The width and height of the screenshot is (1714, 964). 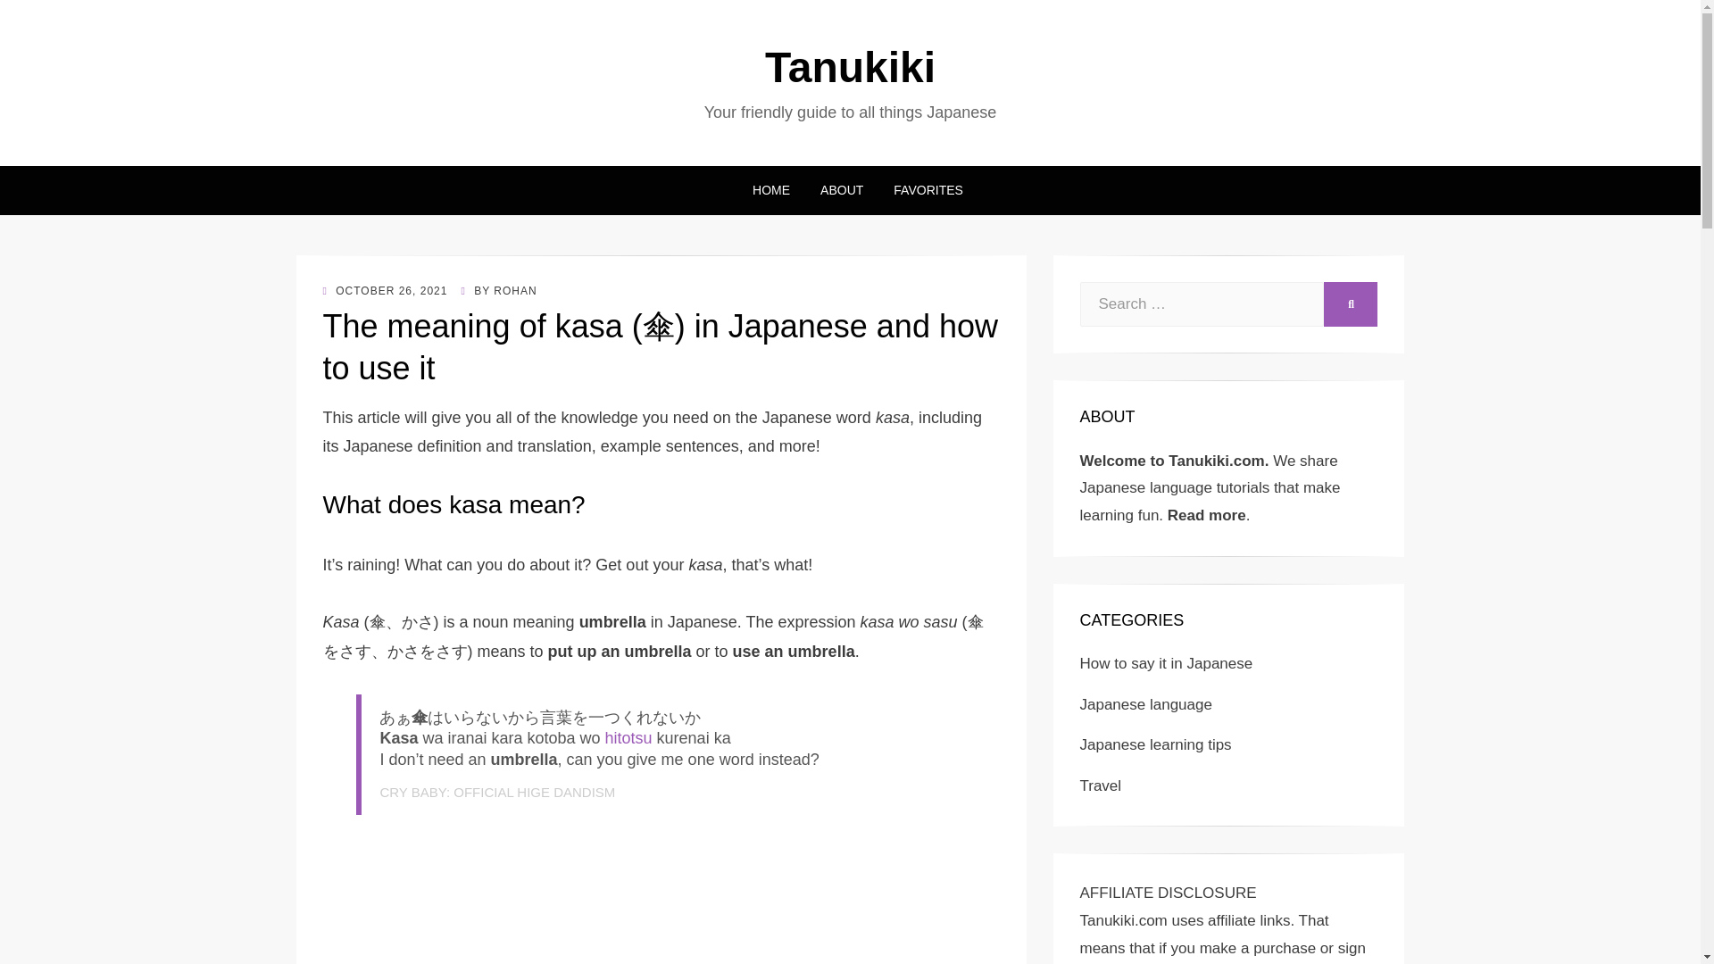 What do you see at coordinates (386, 290) in the screenshot?
I see `OCTOBER 26, 2021` at bounding box center [386, 290].